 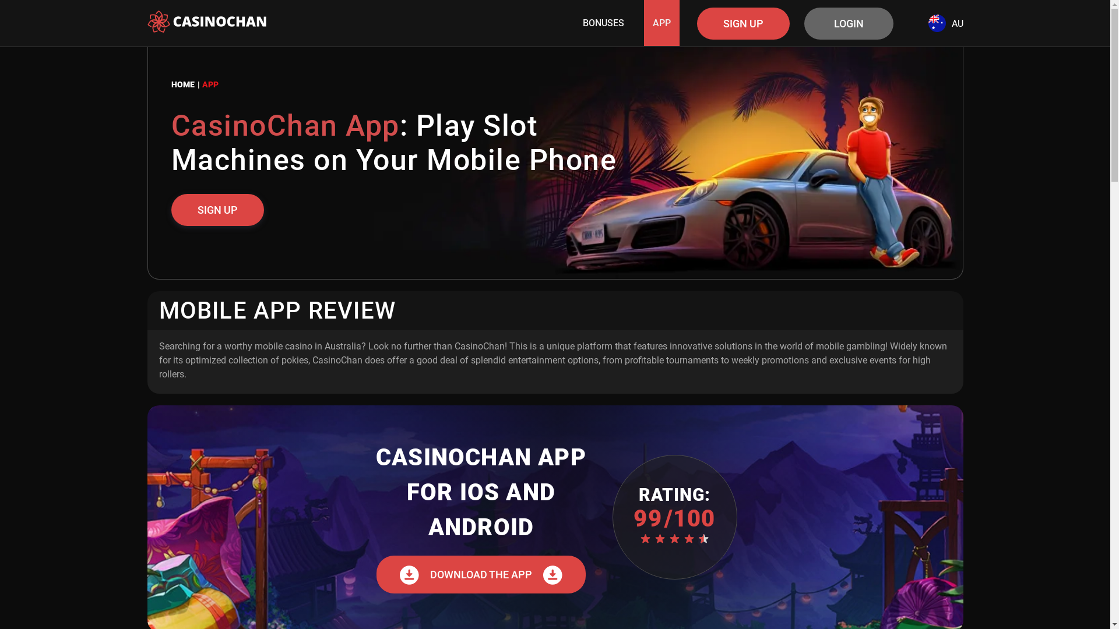 What do you see at coordinates (218, 210) in the screenshot?
I see `SIGN UP` at bounding box center [218, 210].